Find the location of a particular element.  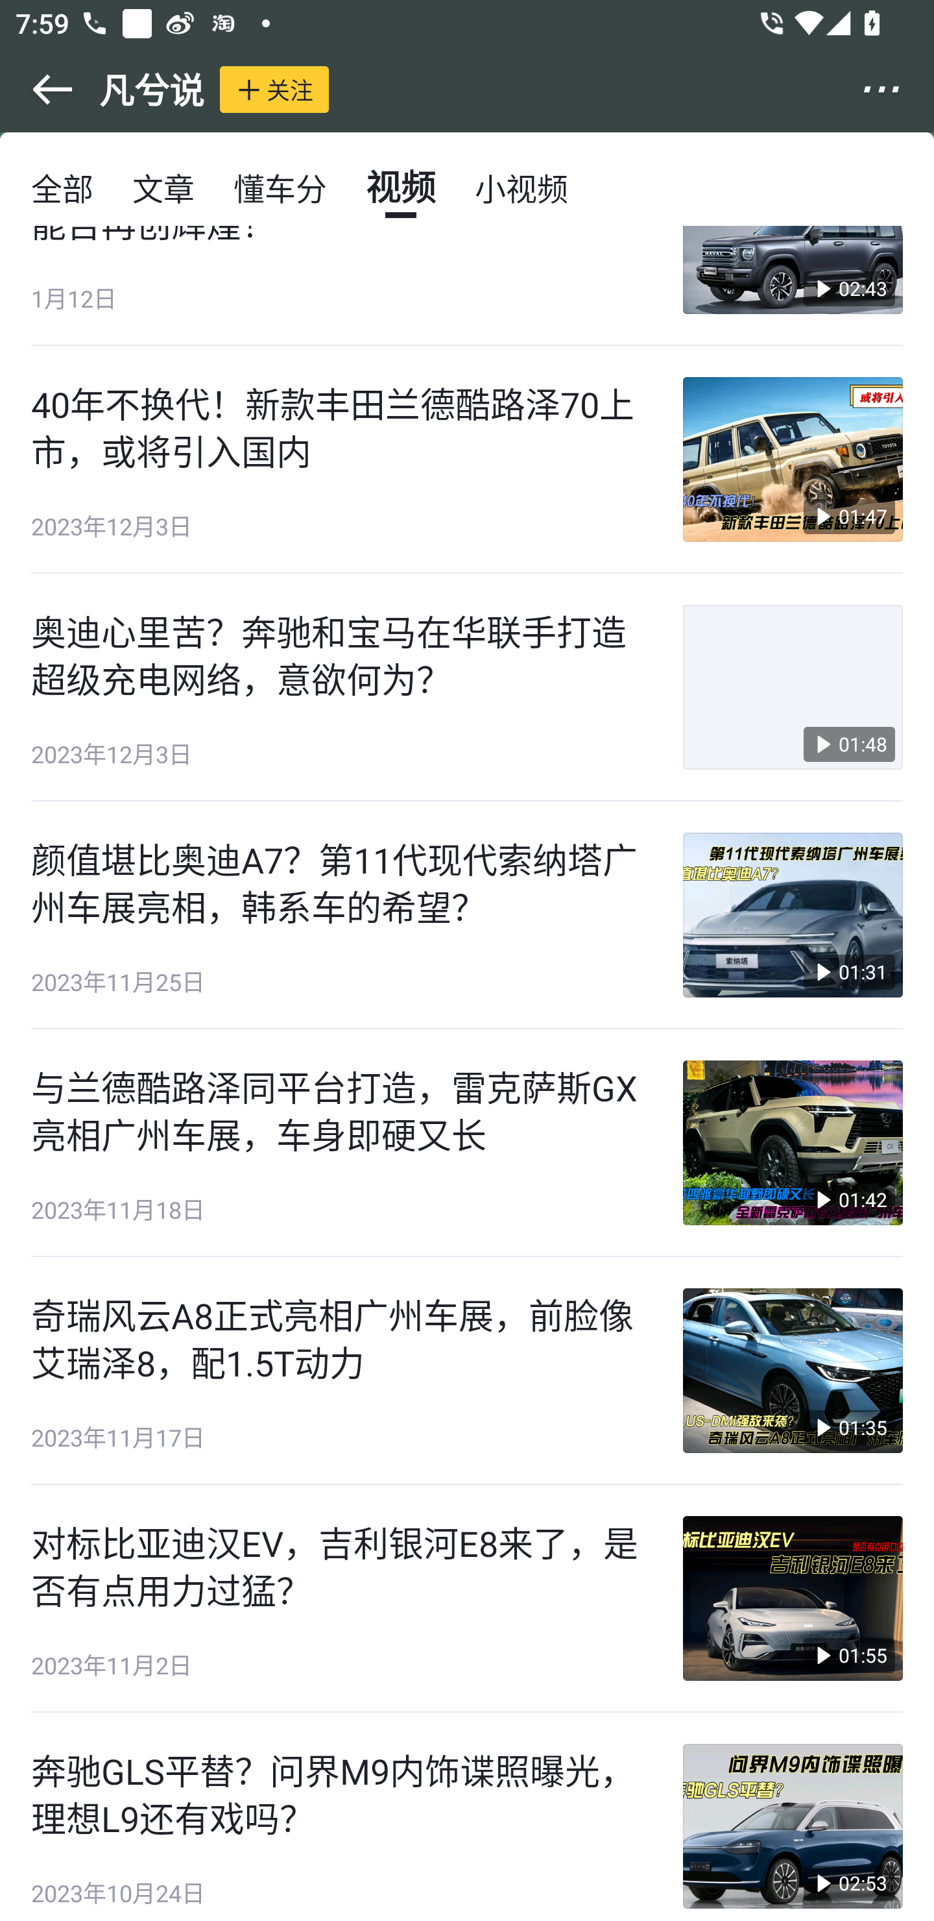

 关注 is located at coordinates (274, 89).